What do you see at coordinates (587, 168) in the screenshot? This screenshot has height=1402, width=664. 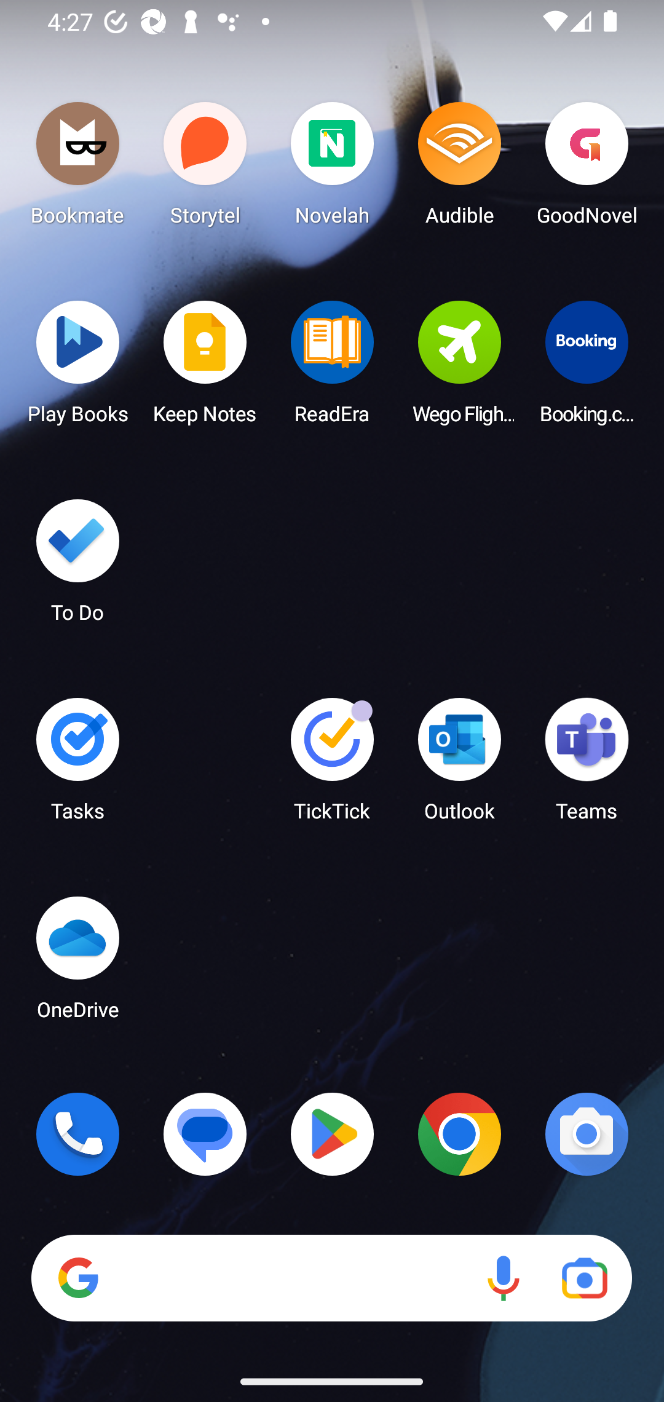 I see `GoodNovel` at bounding box center [587, 168].